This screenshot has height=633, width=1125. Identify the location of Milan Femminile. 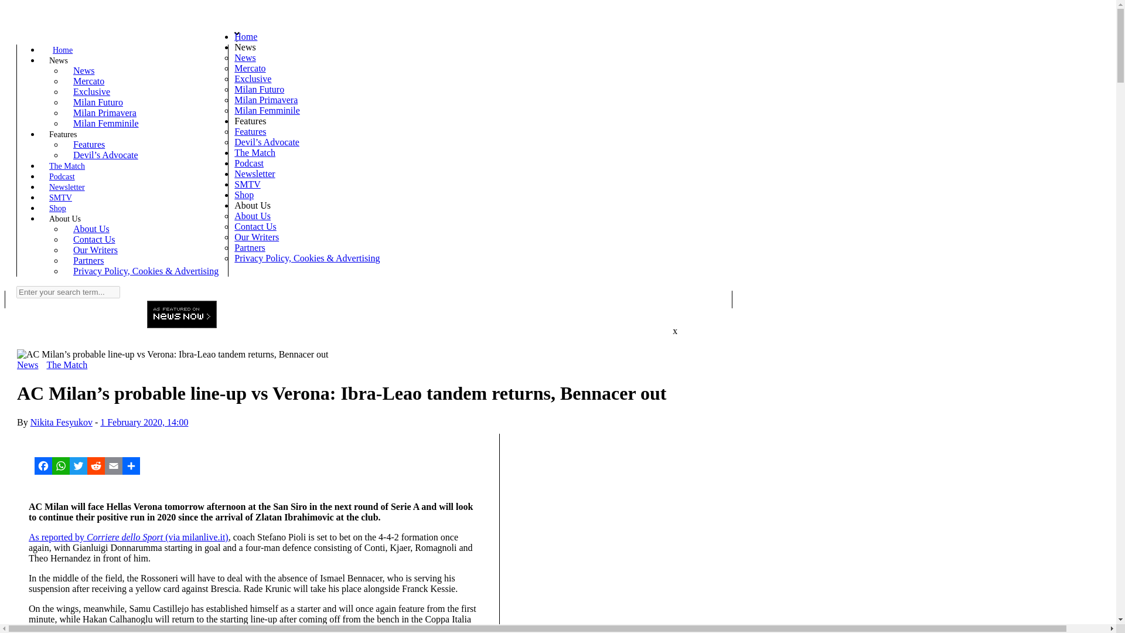
(267, 110).